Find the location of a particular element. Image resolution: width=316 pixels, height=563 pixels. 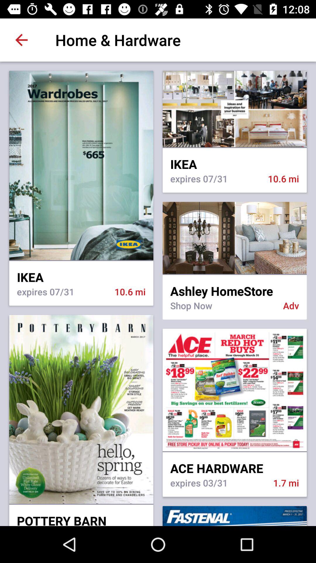

press the icon below ashley homestore is located at coordinates (223, 309).